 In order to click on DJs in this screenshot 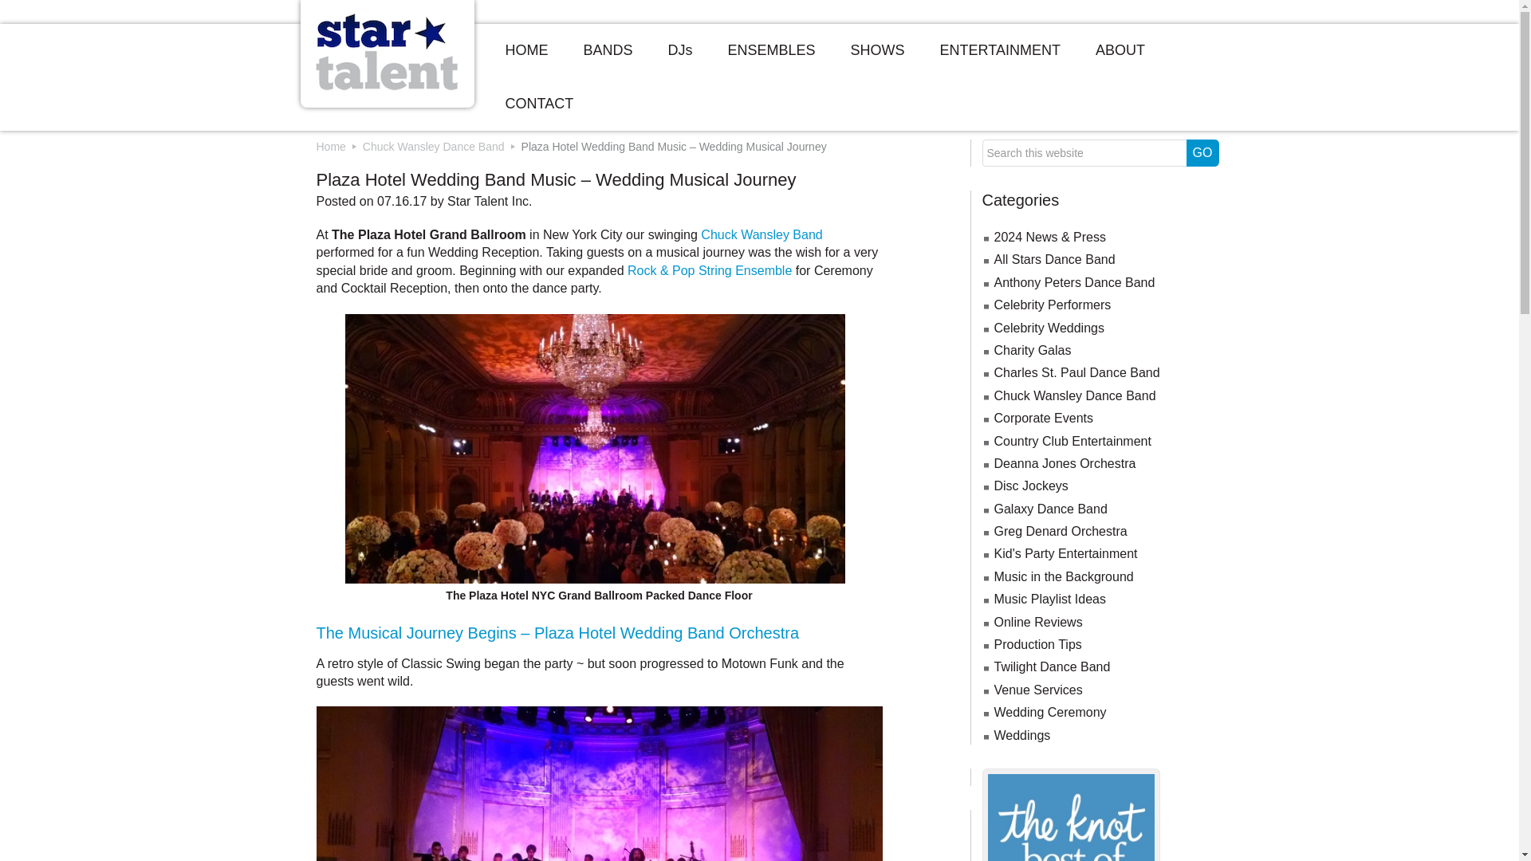, I will do `click(680, 51)`.